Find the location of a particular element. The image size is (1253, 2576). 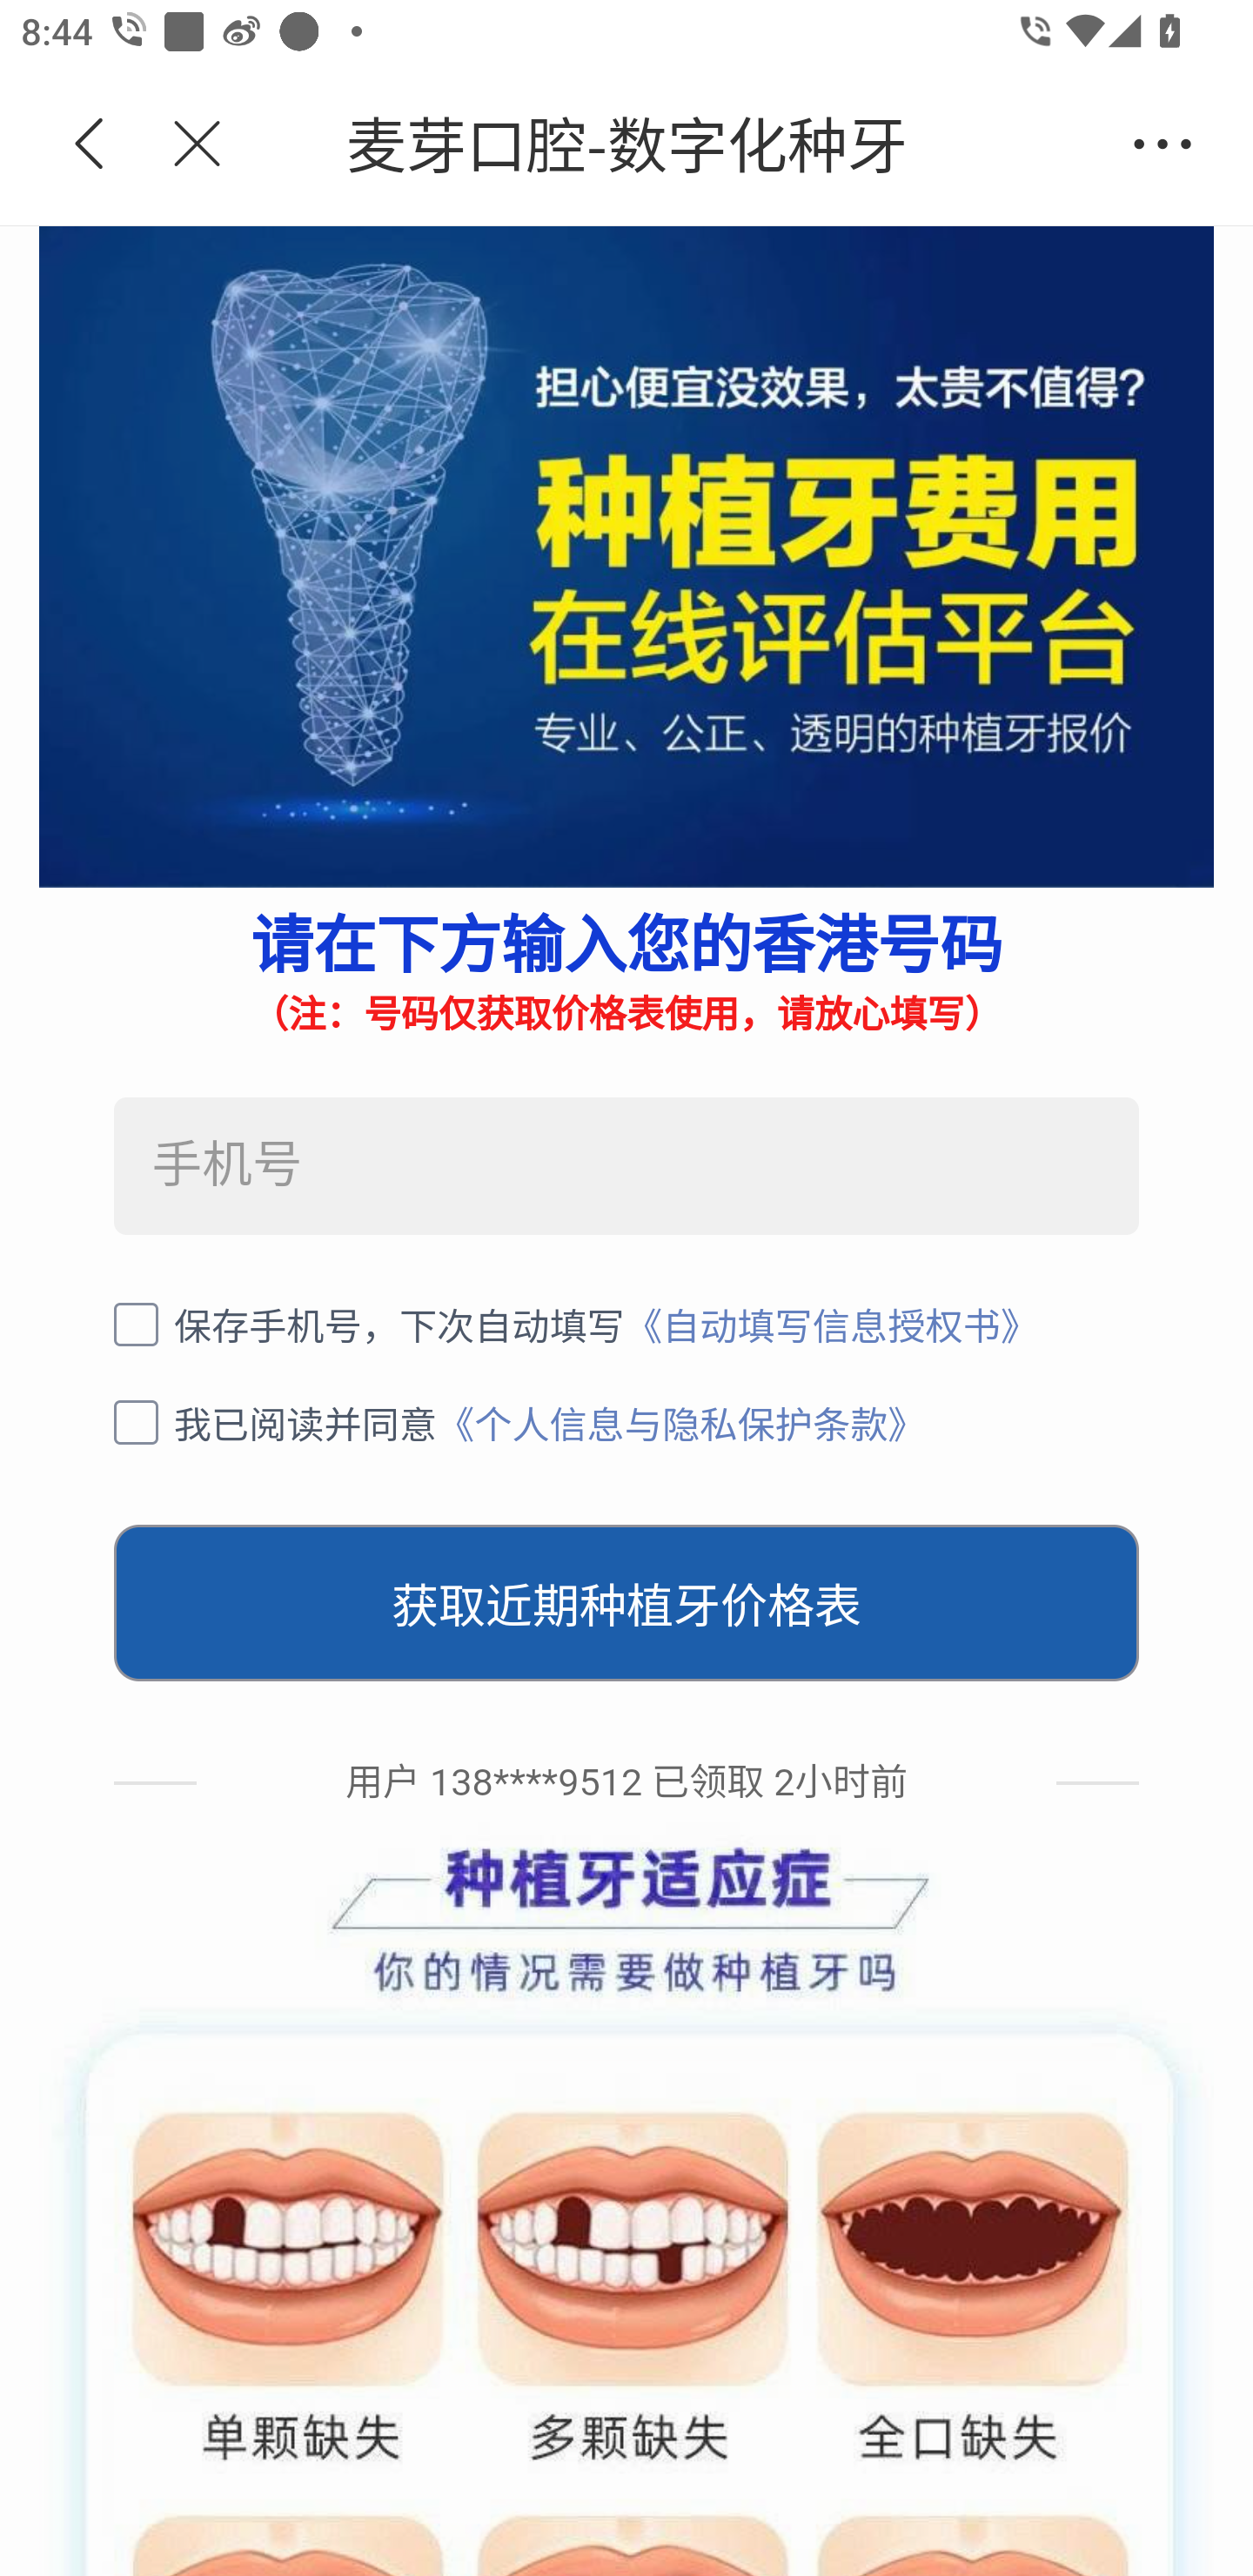

 返回 is located at coordinates (90, 144).